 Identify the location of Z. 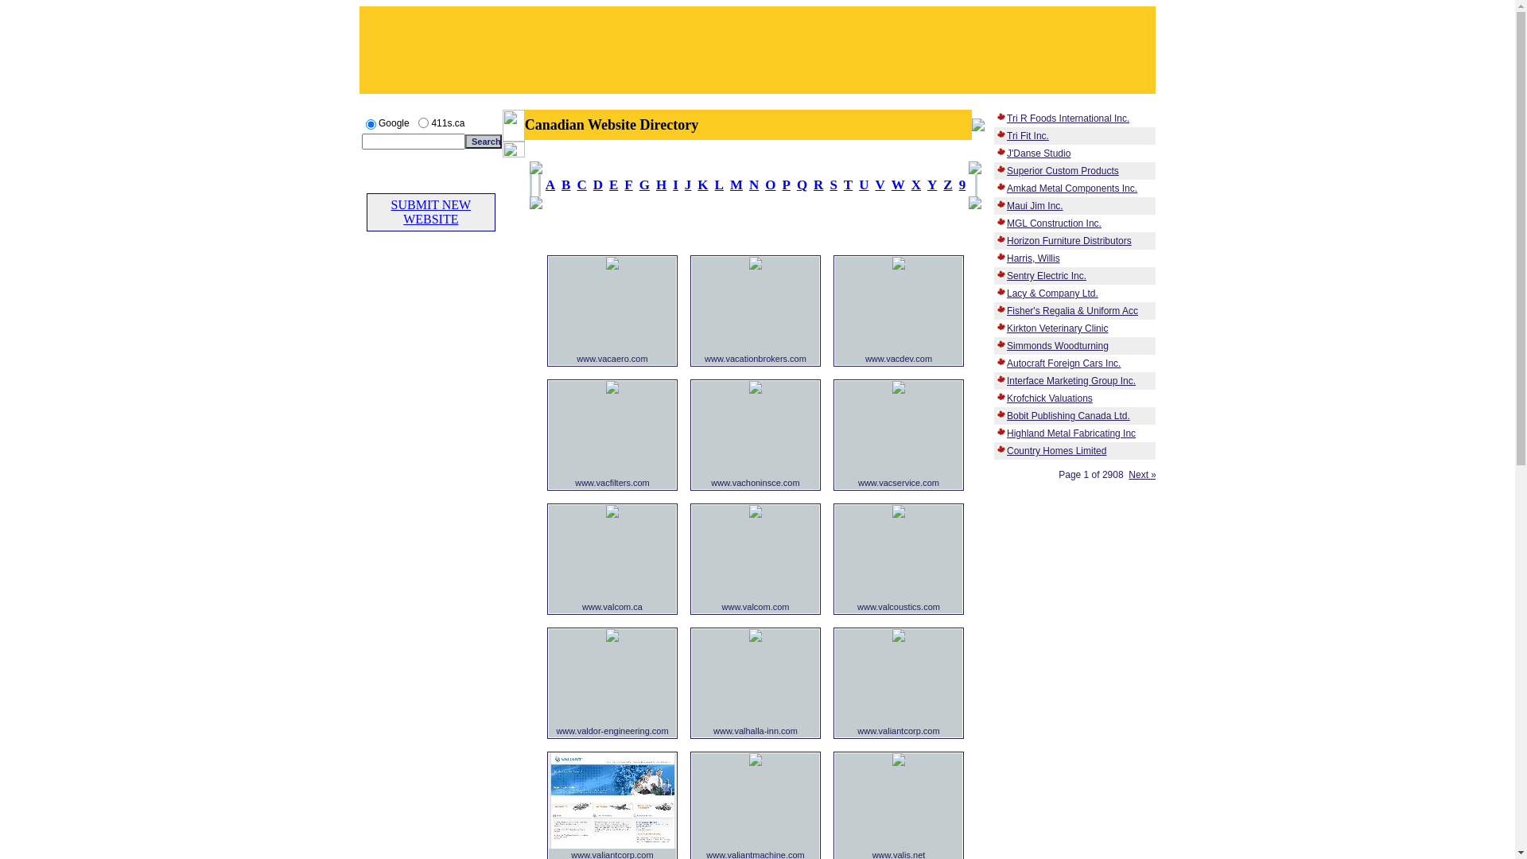
(948, 185).